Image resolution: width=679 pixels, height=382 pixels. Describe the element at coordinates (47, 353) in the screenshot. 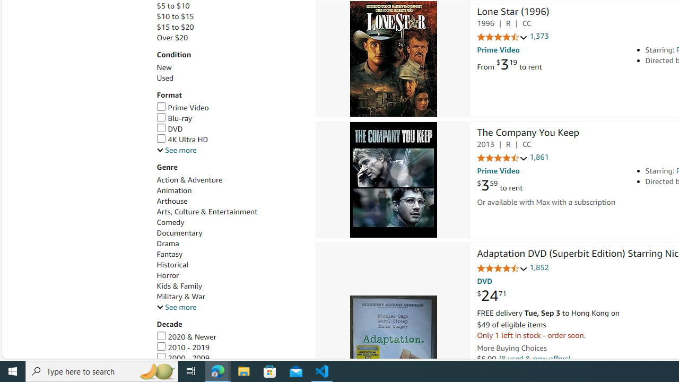

I see `Skip to main search results` at that location.